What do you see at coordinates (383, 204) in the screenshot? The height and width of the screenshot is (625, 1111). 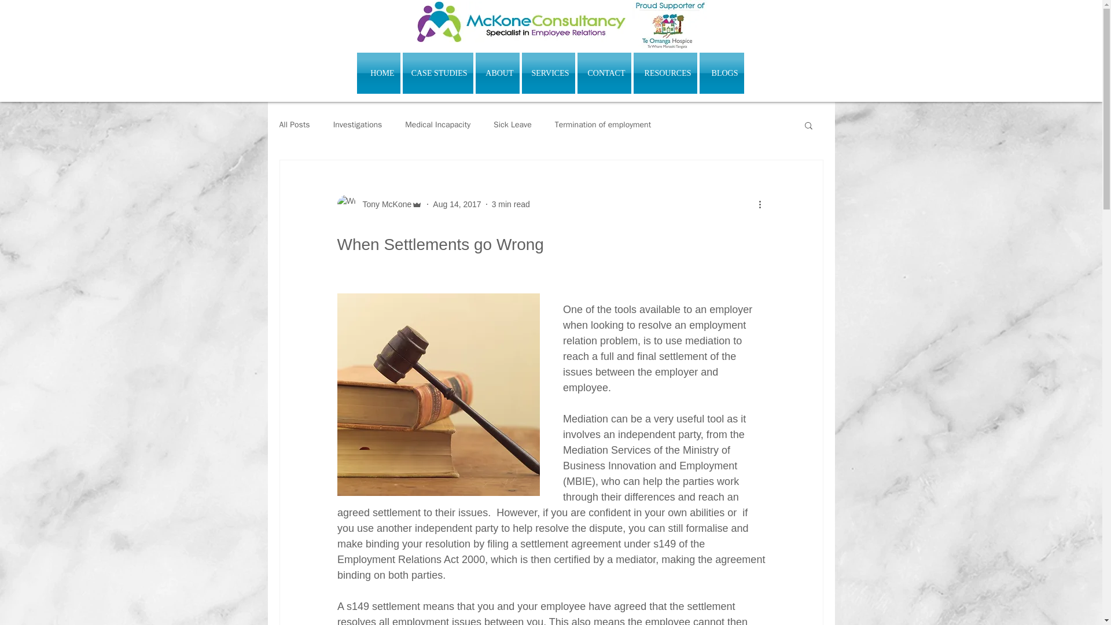 I see `Tony McKone` at bounding box center [383, 204].